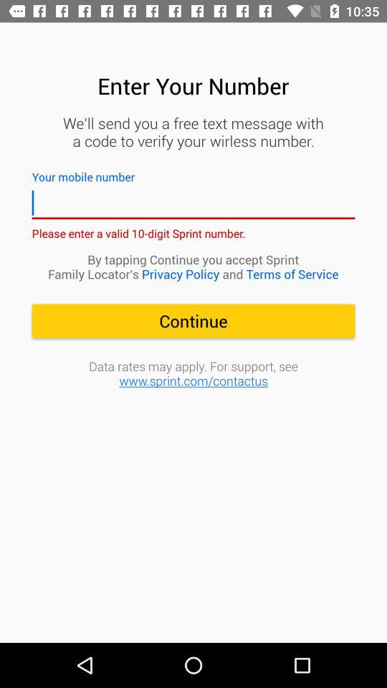 This screenshot has width=387, height=688. What do you see at coordinates (193, 204) in the screenshot?
I see `text box to enter phone number` at bounding box center [193, 204].